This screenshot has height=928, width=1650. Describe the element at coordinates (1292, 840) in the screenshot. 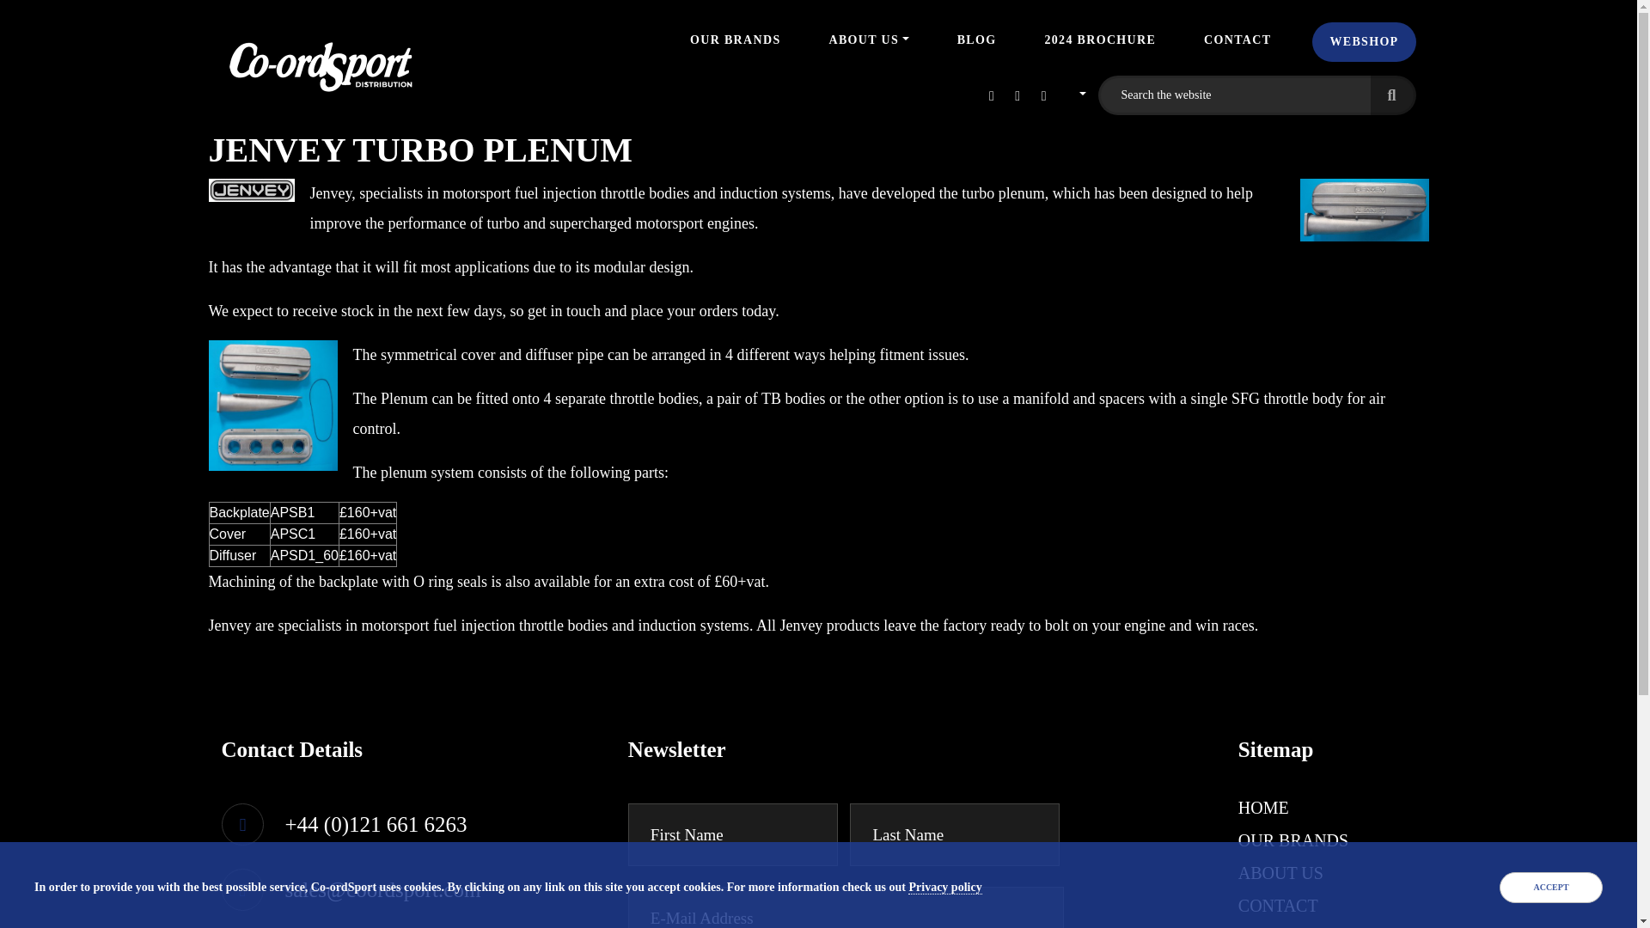

I see `OUR BRANDS` at that location.